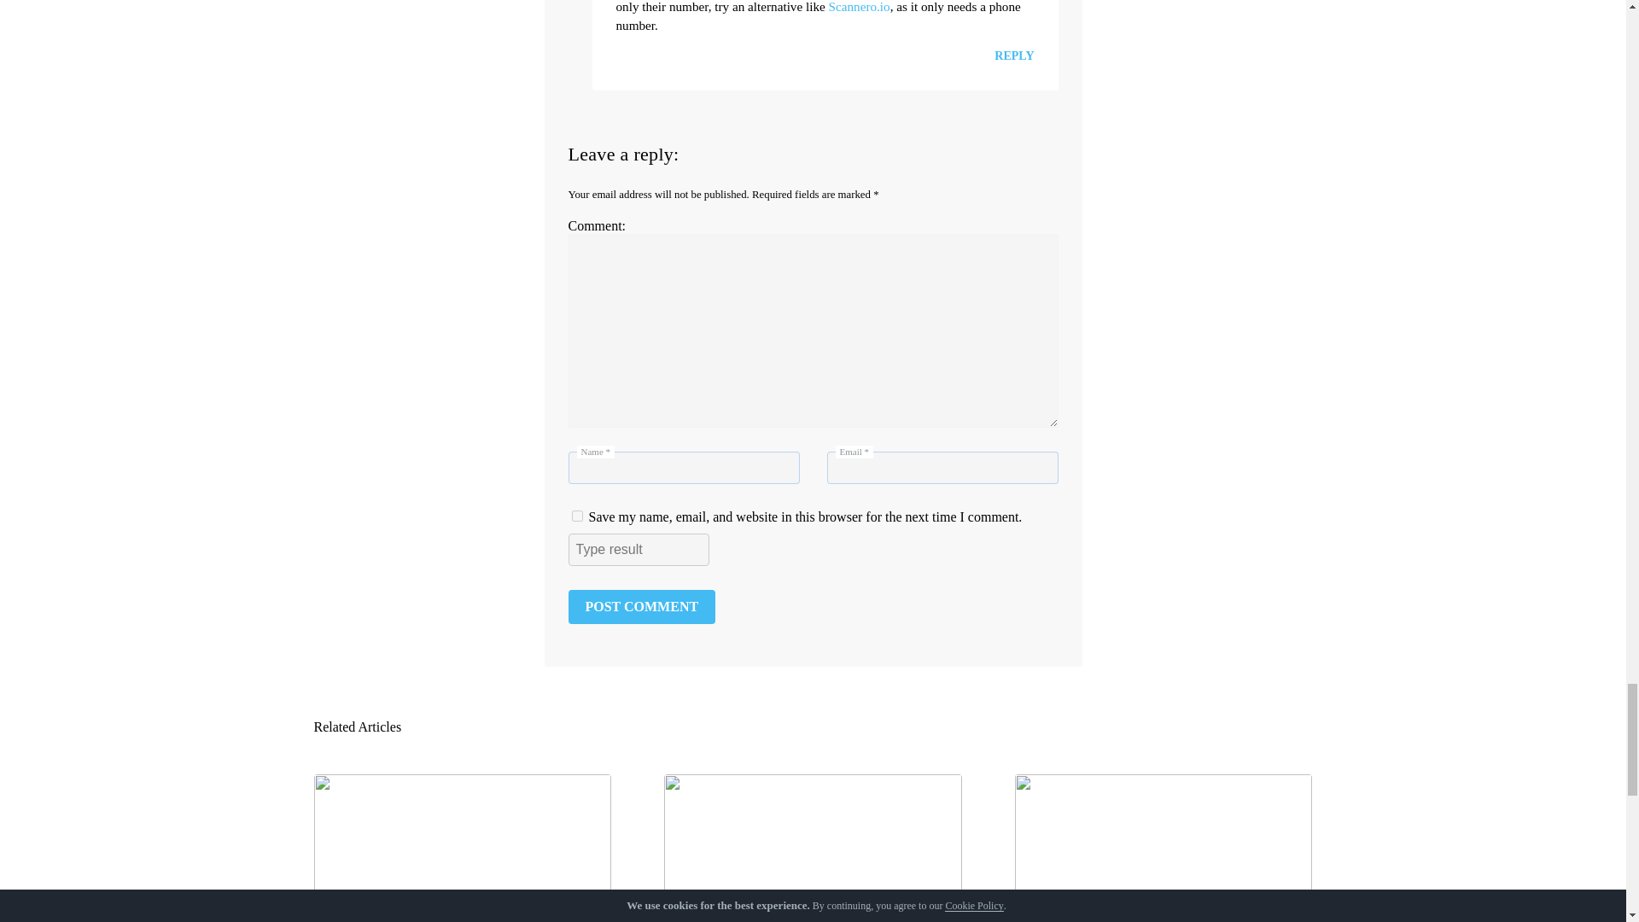  Describe the element at coordinates (577, 516) in the screenshot. I see `yes` at that location.